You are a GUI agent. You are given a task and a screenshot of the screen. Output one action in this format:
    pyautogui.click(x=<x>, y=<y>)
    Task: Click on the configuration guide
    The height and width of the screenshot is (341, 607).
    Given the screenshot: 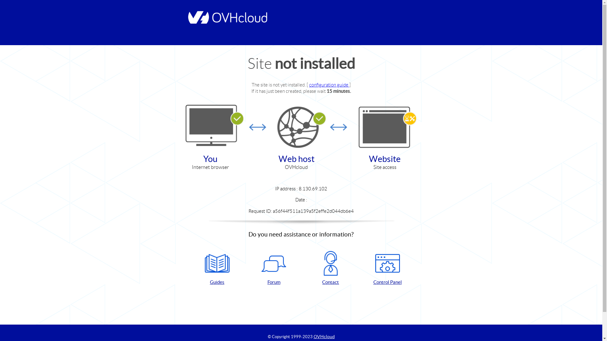 What is the action you would take?
    pyautogui.click(x=329, y=85)
    